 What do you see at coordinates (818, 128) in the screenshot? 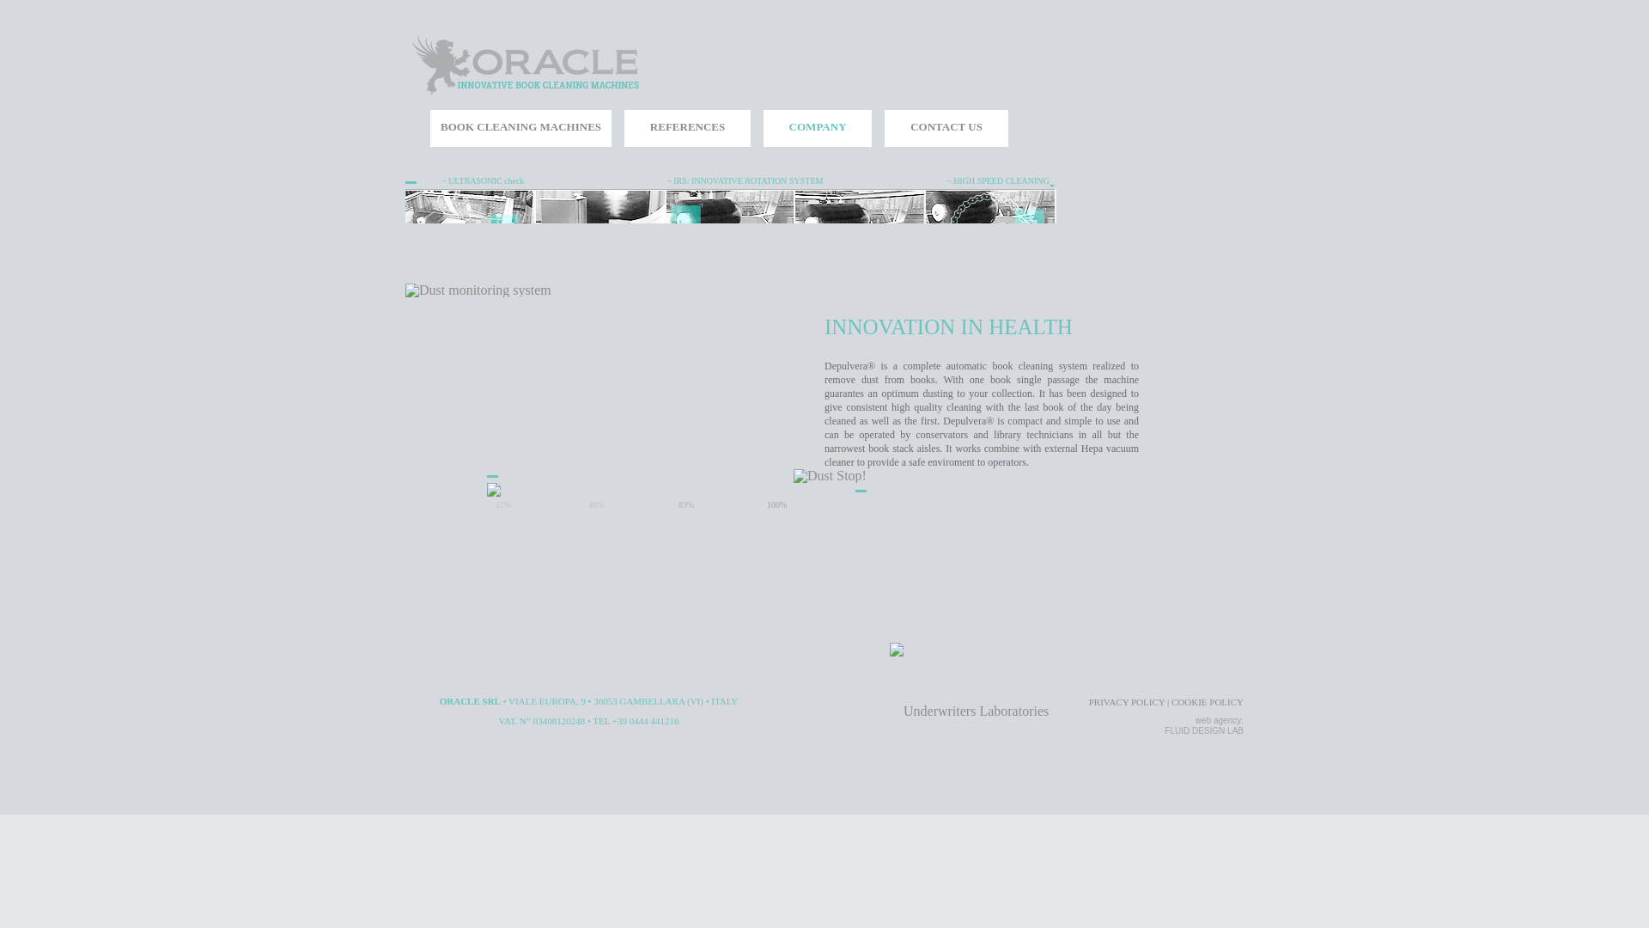
I see `COMPANY` at bounding box center [818, 128].